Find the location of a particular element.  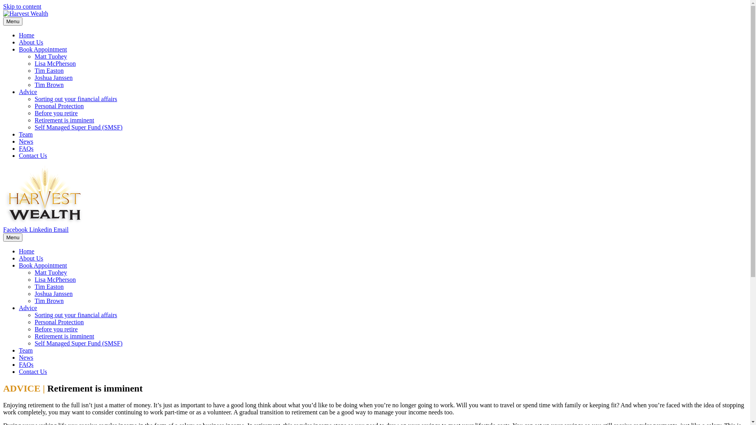

Menu is located at coordinates (13, 238).